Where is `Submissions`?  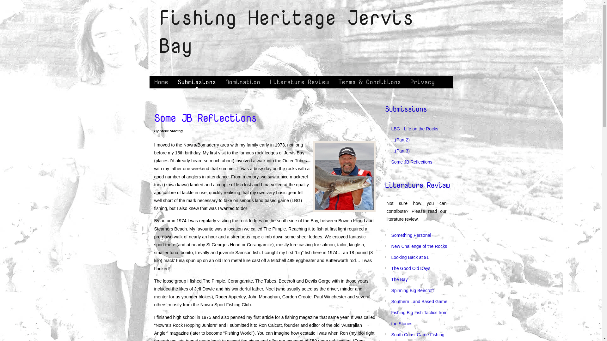 Submissions is located at coordinates (197, 82).